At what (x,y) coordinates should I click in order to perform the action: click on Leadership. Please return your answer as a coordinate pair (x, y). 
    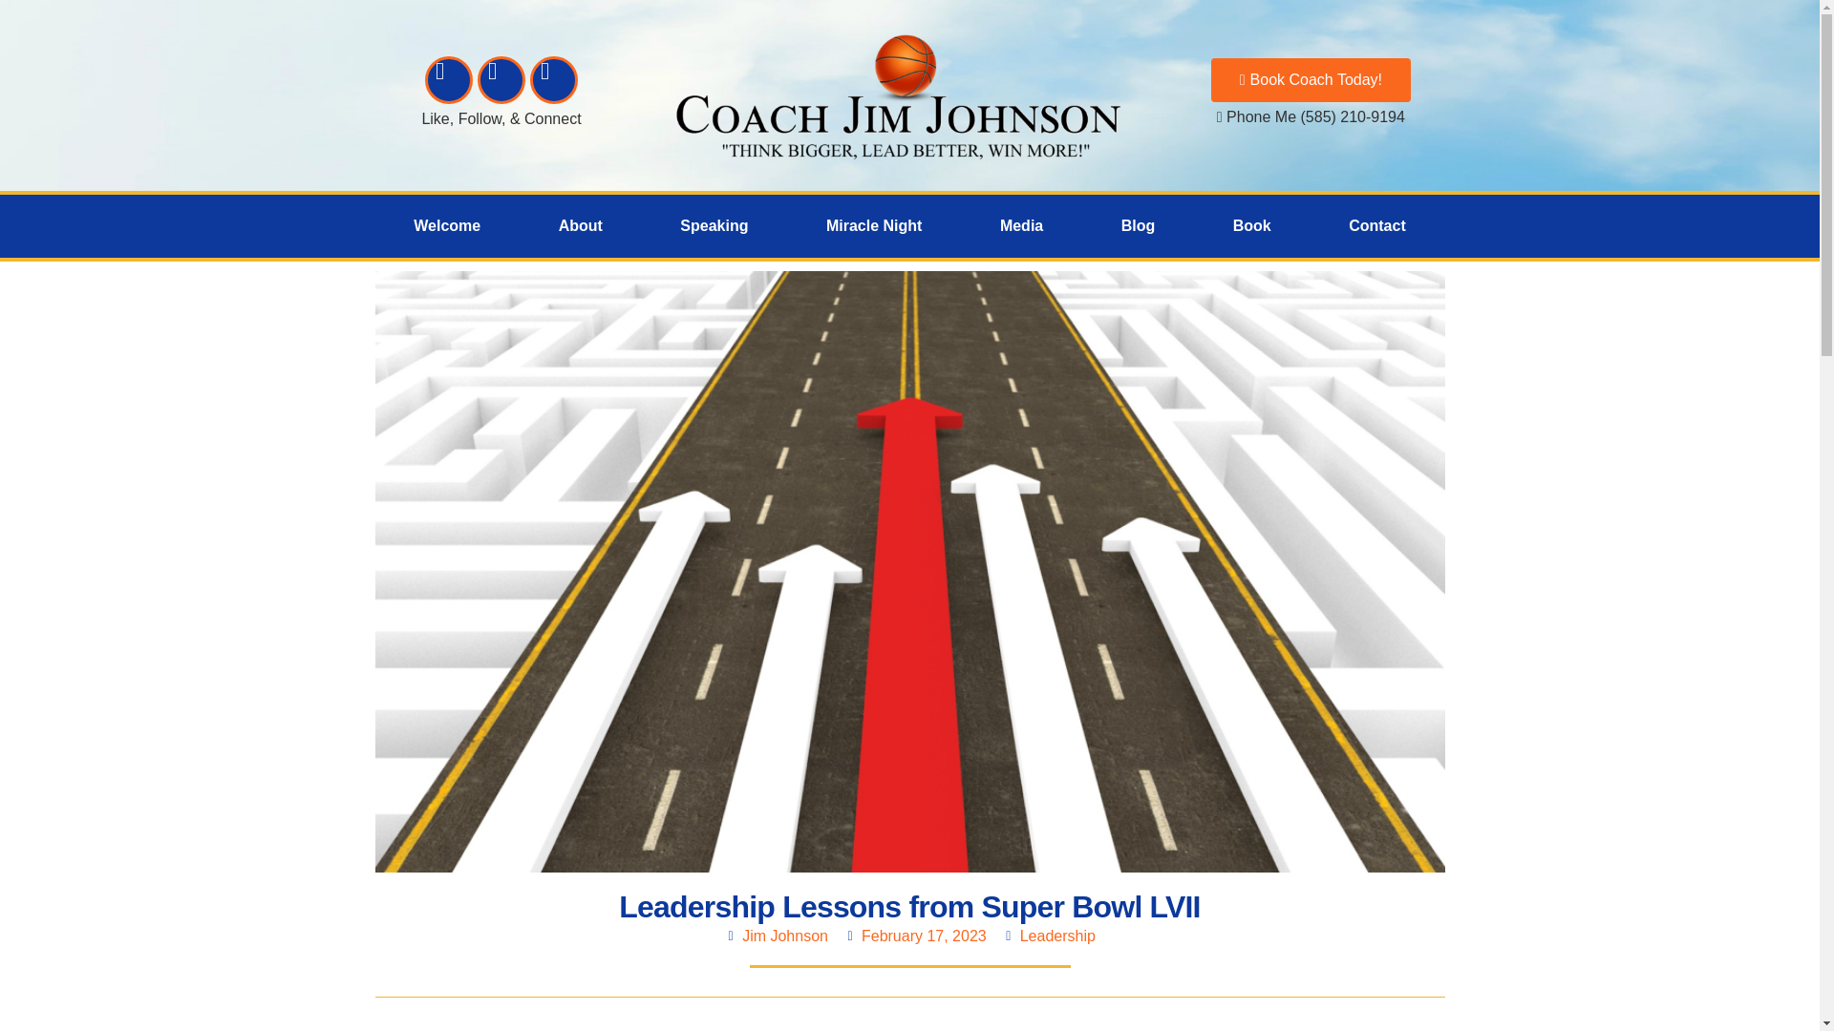
    Looking at the image, I should click on (1056, 936).